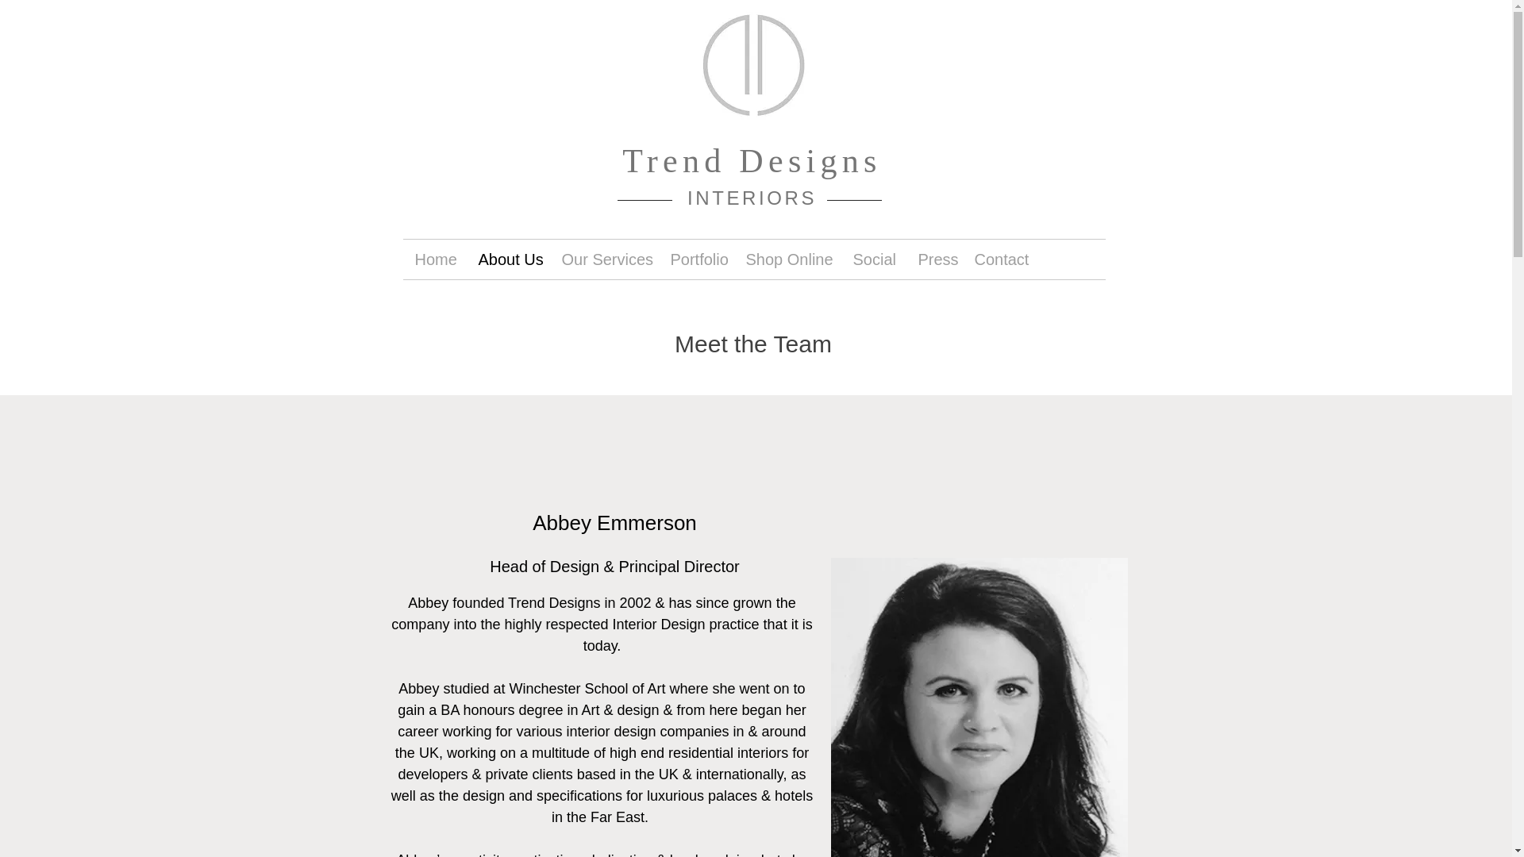  I want to click on Portfolio, so click(696, 259).